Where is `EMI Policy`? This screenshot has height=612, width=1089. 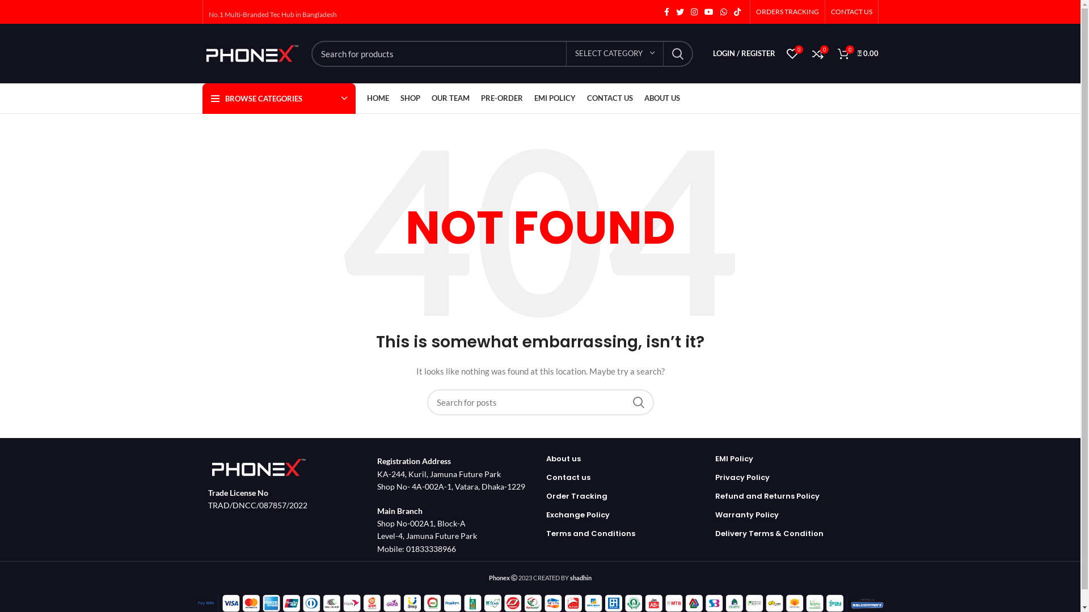 EMI Policy is located at coordinates (734, 459).